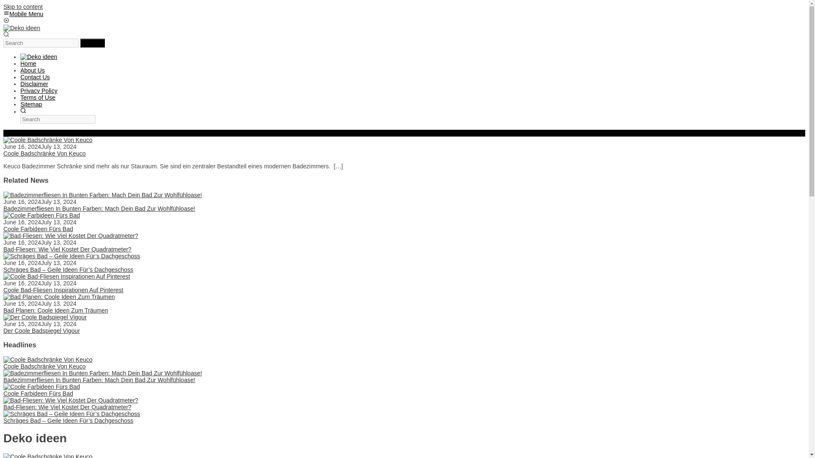 The height and width of the screenshot is (458, 815). What do you see at coordinates (67, 407) in the screenshot?
I see `Bad-Fliesen: Wie Viel Kostet Der Quadratmeter?` at bounding box center [67, 407].